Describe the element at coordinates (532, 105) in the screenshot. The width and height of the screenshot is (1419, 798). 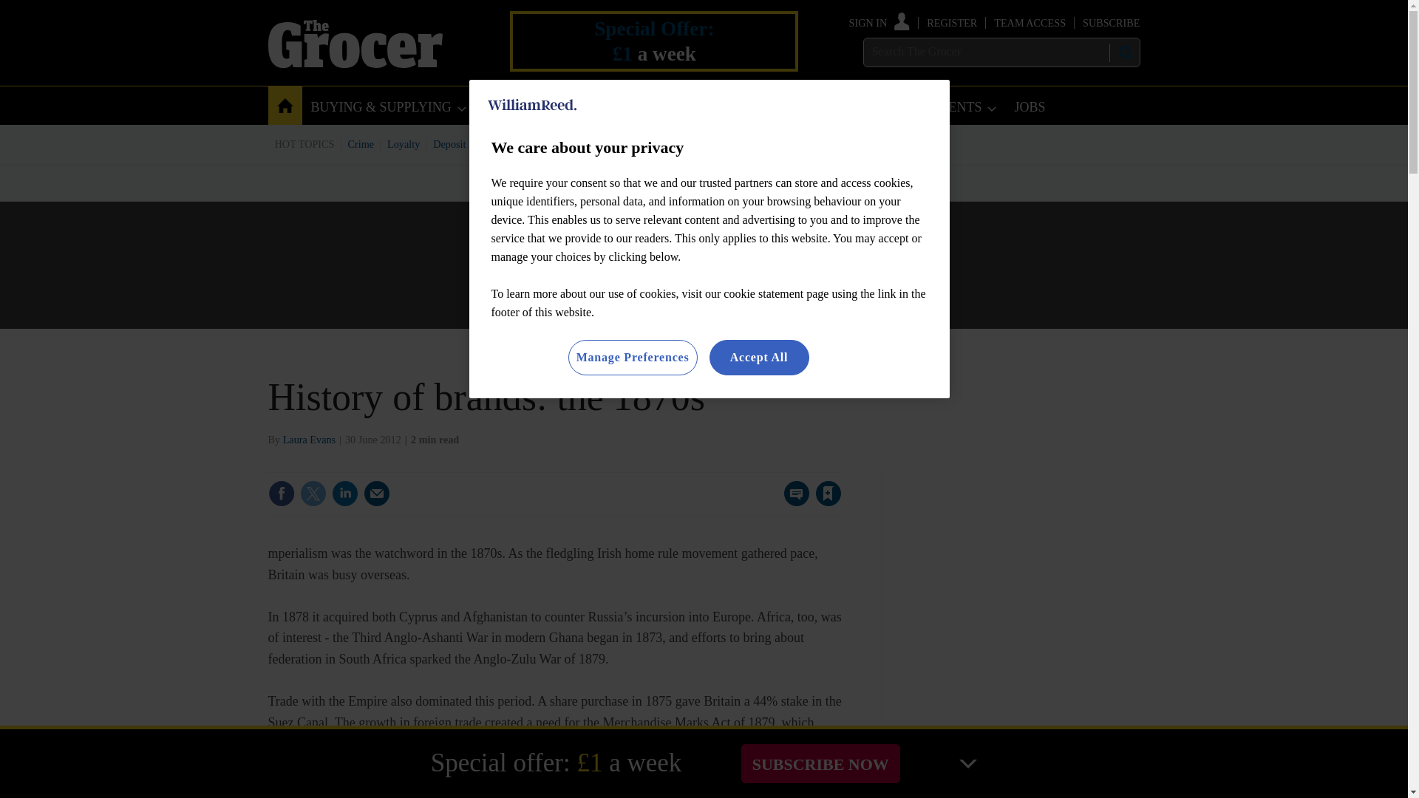
I see `William Reed` at that location.